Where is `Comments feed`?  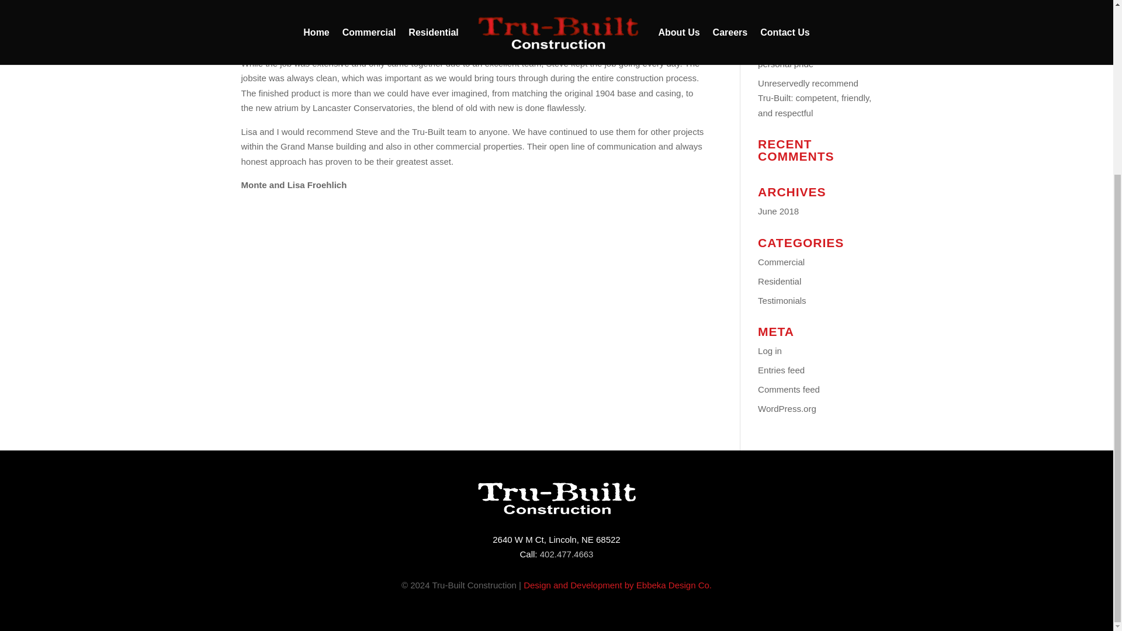 Comments feed is located at coordinates (789, 389).